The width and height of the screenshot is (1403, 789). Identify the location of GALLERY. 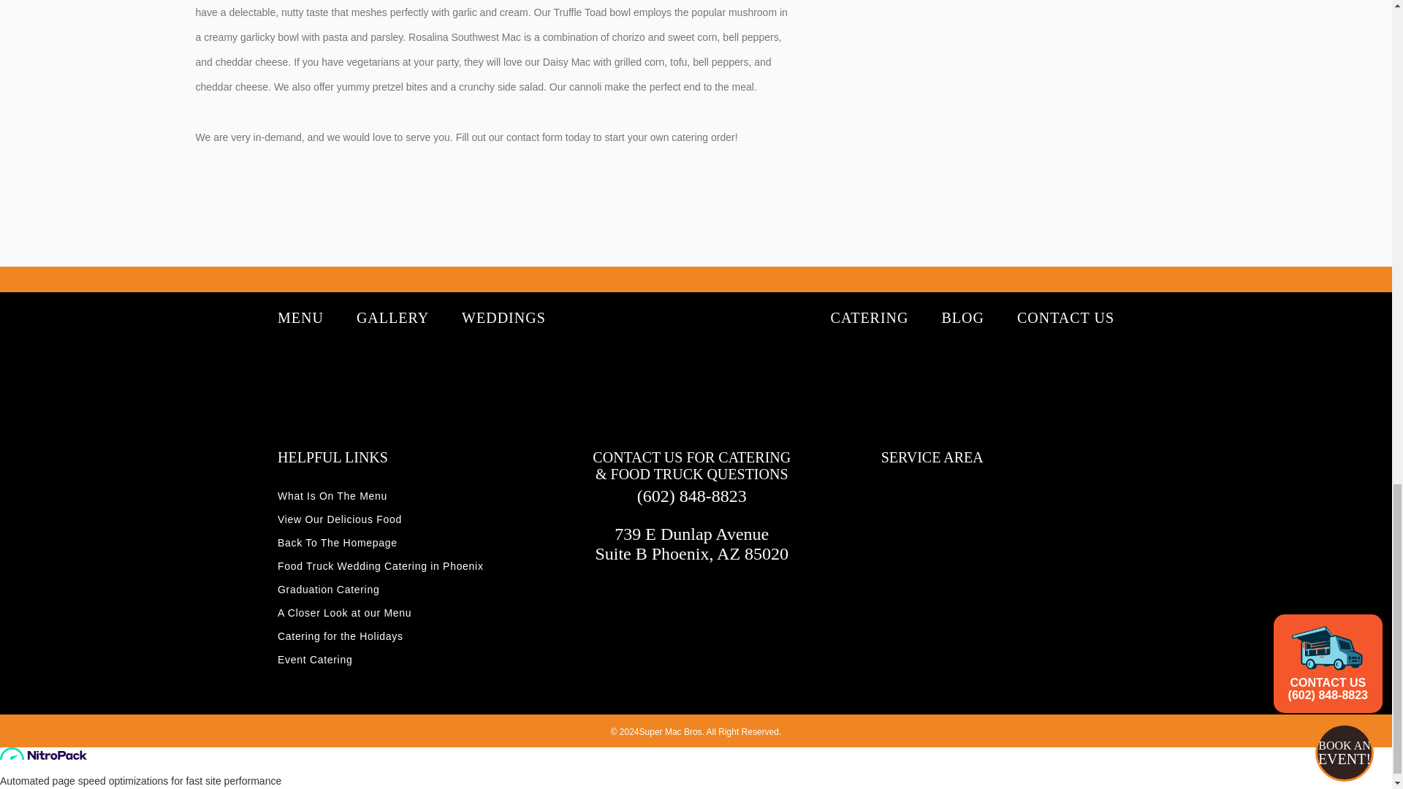
(392, 318).